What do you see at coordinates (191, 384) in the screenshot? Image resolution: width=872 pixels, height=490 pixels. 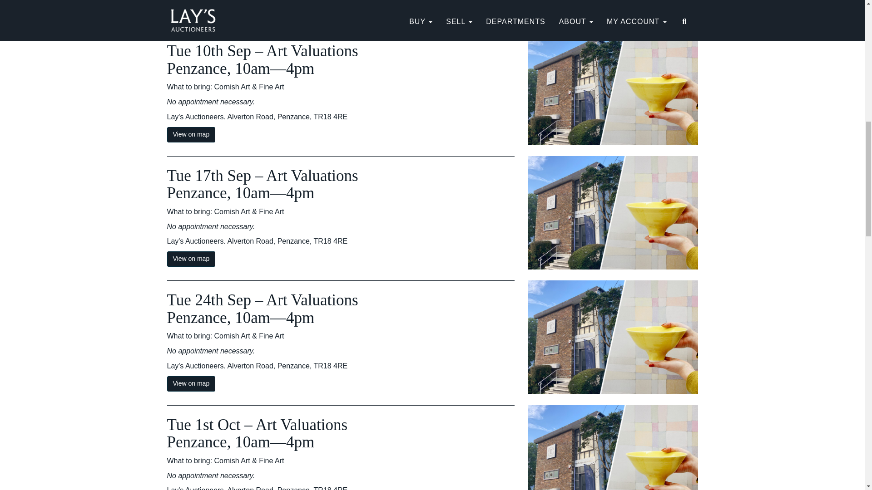 I see `Lay's Auctioneers Penzance` at bounding box center [191, 384].